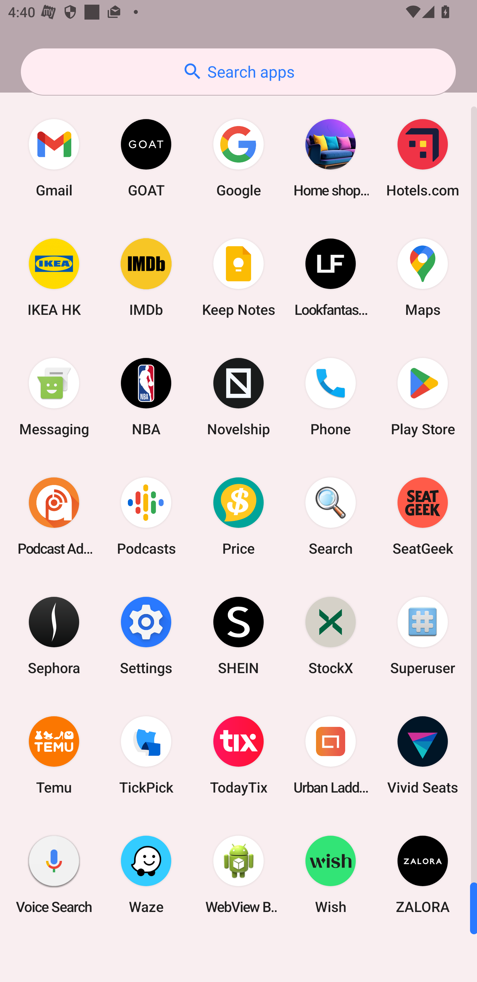 Image resolution: width=477 pixels, height=982 pixels. Describe the element at coordinates (238, 72) in the screenshot. I see `  Search apps` at that location.